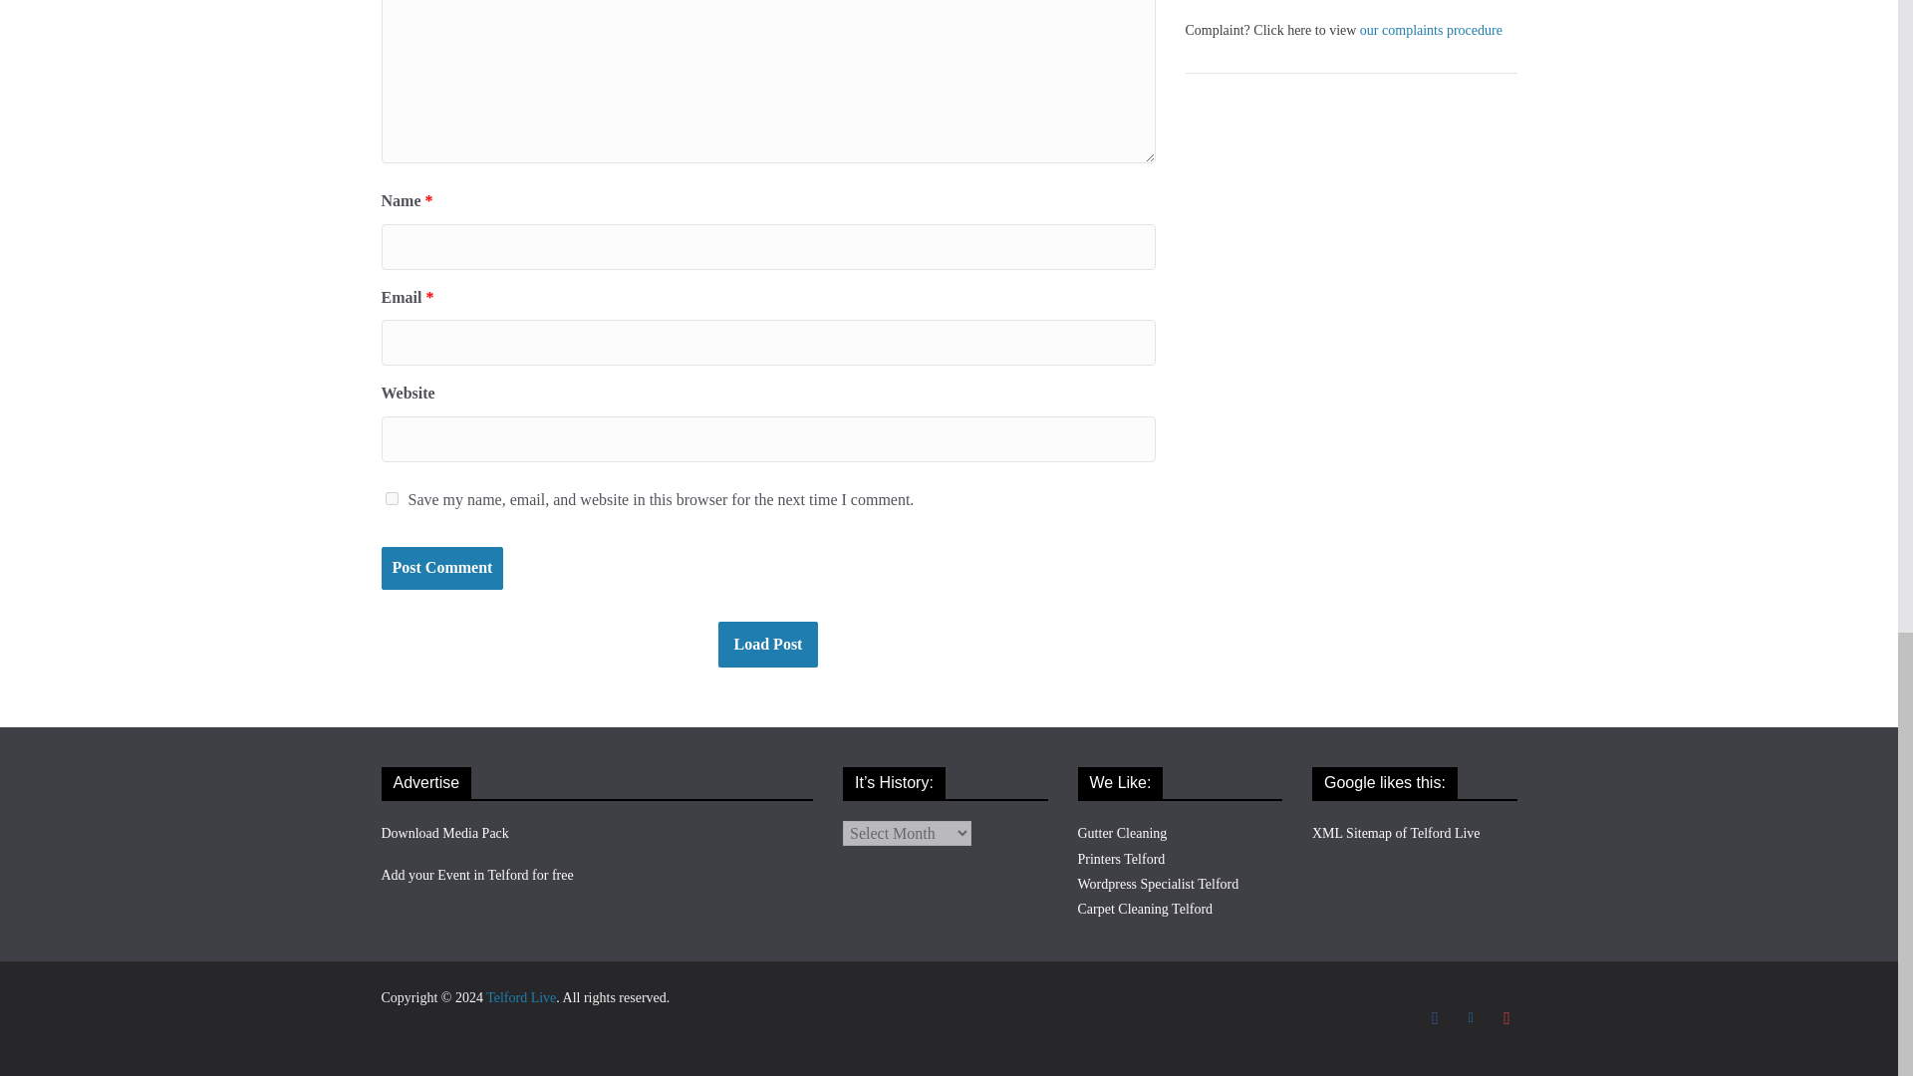 The image size is (1913, 1076). What do you see at coordinates (520, 996) in the screenshot?
I see `Telford Live` at bounding box center [520, 996].